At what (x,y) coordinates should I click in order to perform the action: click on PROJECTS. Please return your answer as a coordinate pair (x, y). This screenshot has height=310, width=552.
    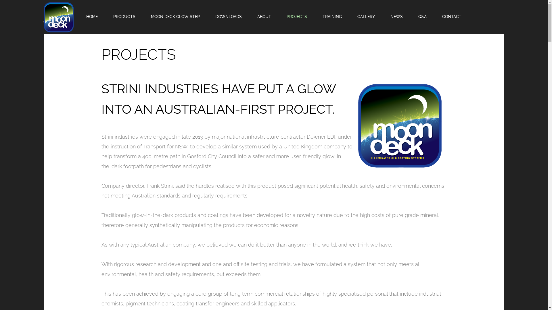
    Looking at the image, I should click on (297, 17).